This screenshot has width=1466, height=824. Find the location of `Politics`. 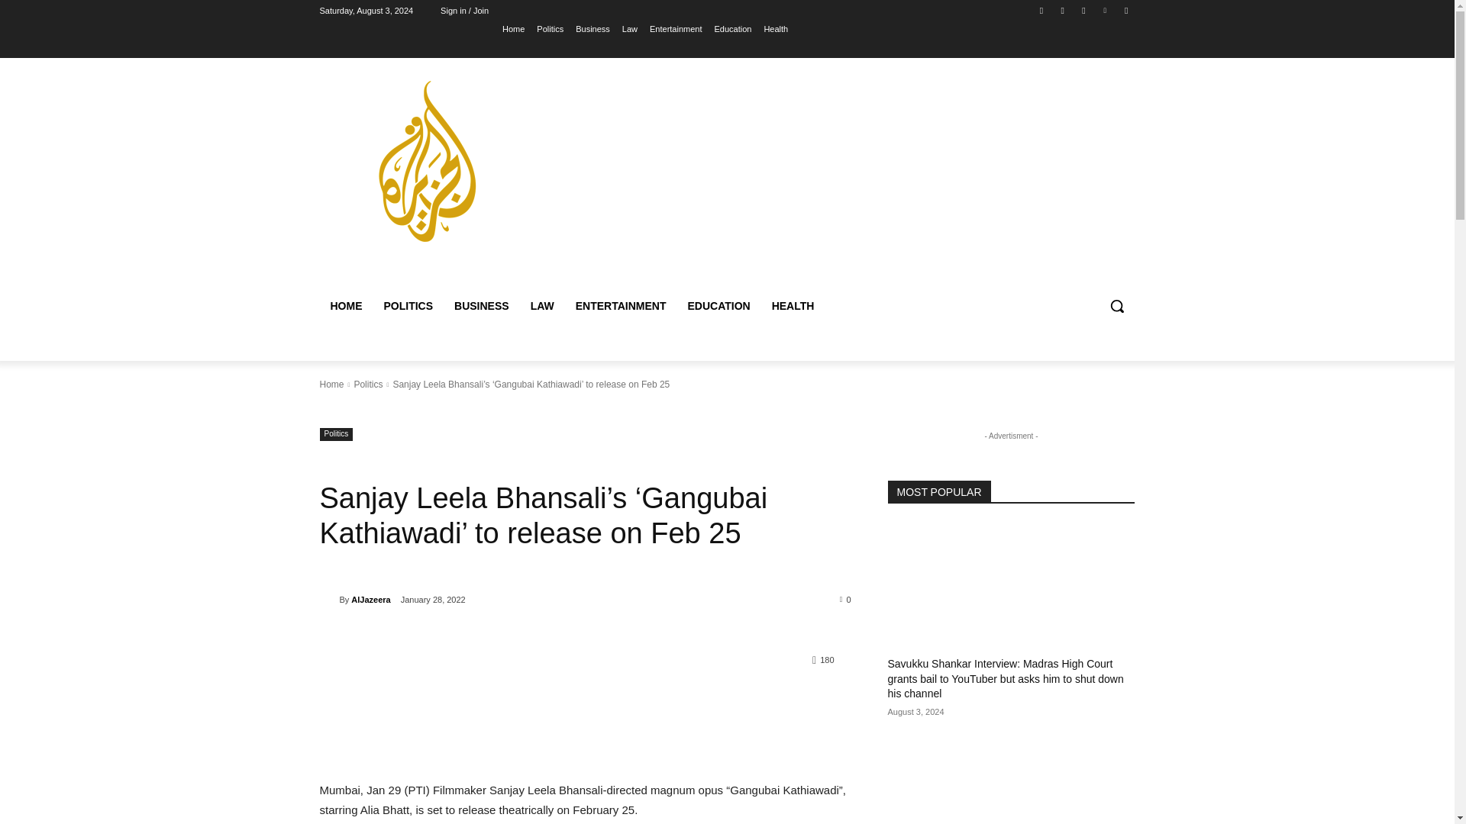

Politics is located at coordinates (368, 384).